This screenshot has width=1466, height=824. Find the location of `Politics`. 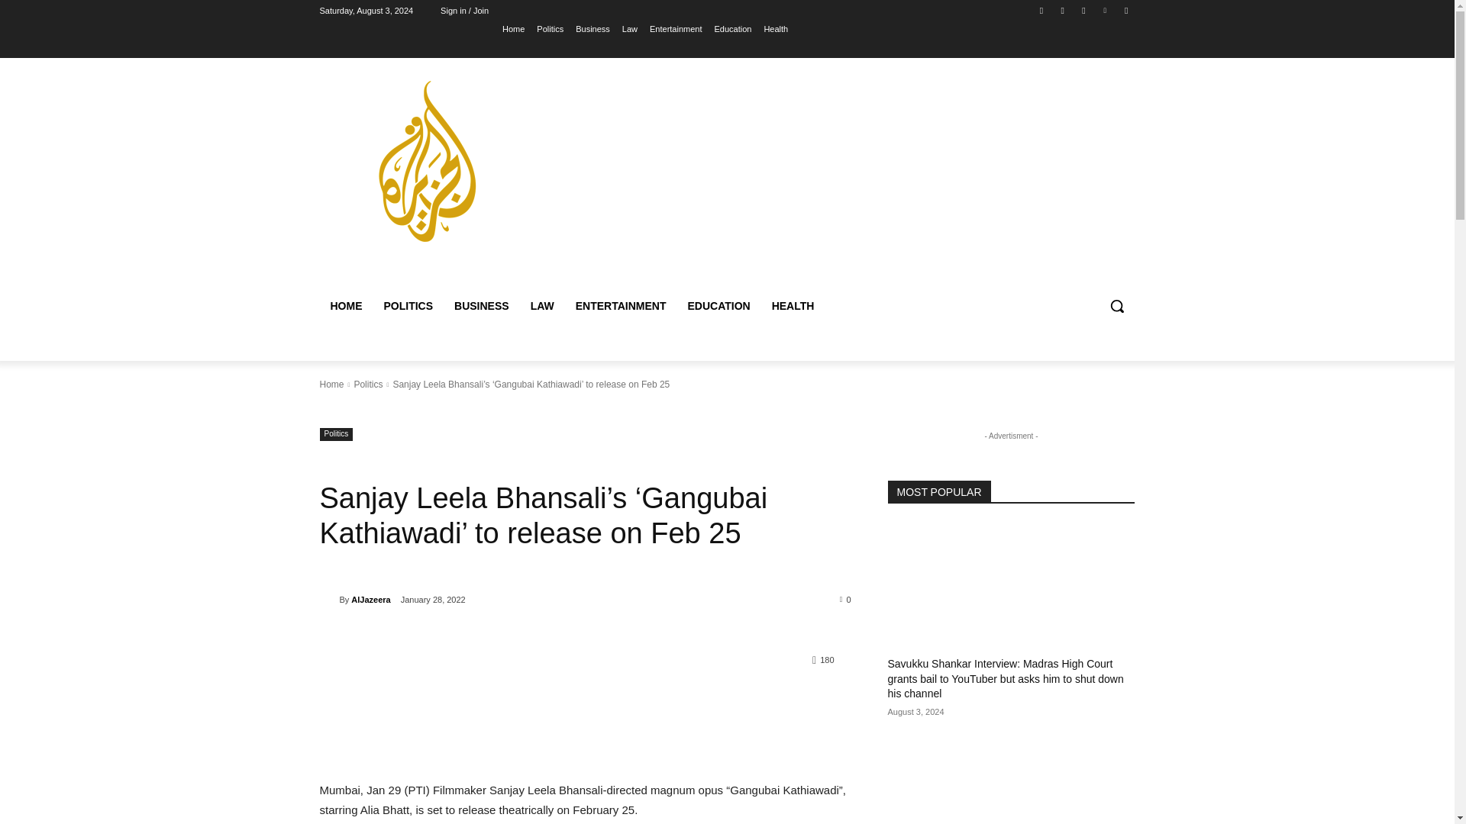

Politics is located at coordinates (368, 384).